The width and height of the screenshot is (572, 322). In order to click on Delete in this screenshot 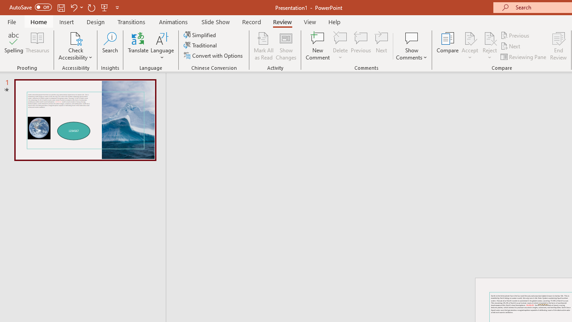, I will do `click(341, 38)`.